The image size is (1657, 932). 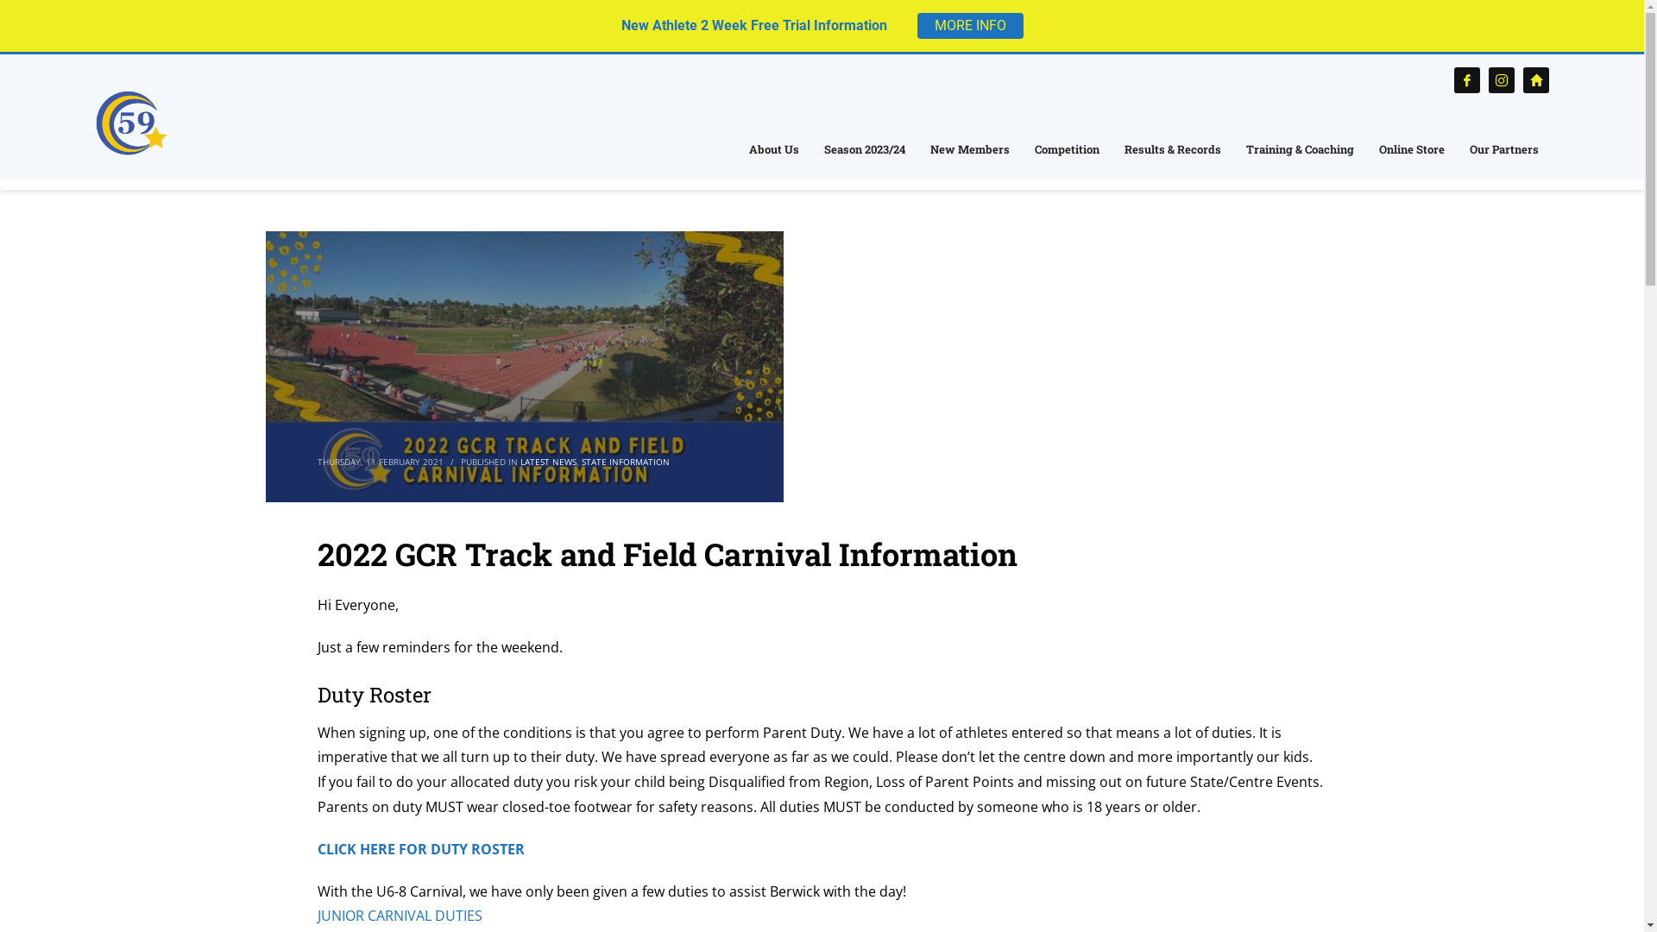 What do you see at coordinates (1412, 149) in the screenshot?
I see `Online Store` at bounding box center [1412, 149].